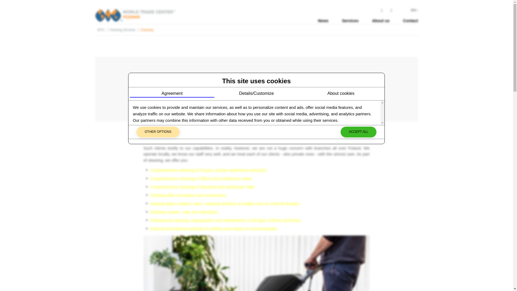  What do you see at coordinates (381, 20) in the screenshot?
I see `About us` at bounding box center [381, 20].